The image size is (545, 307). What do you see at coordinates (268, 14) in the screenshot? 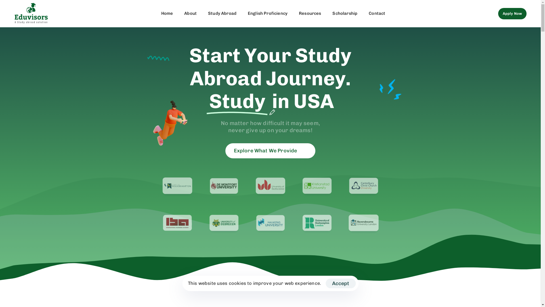
I see `English Proficiency` at bounding box center [268, 14].